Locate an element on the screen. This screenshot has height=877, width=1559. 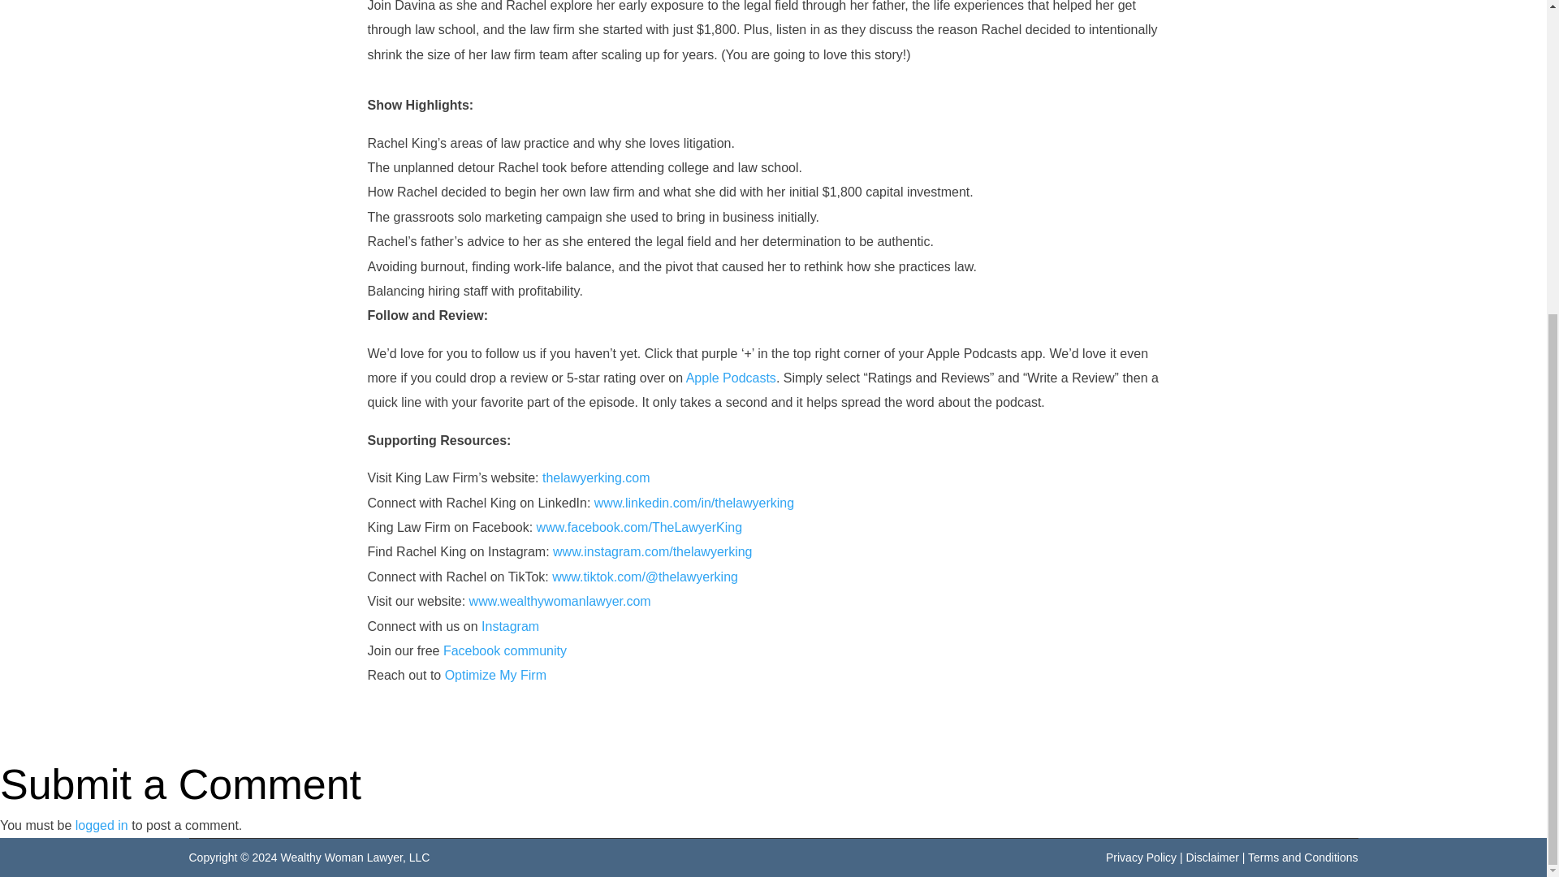
Instagram is located at coordinates (510, 625).